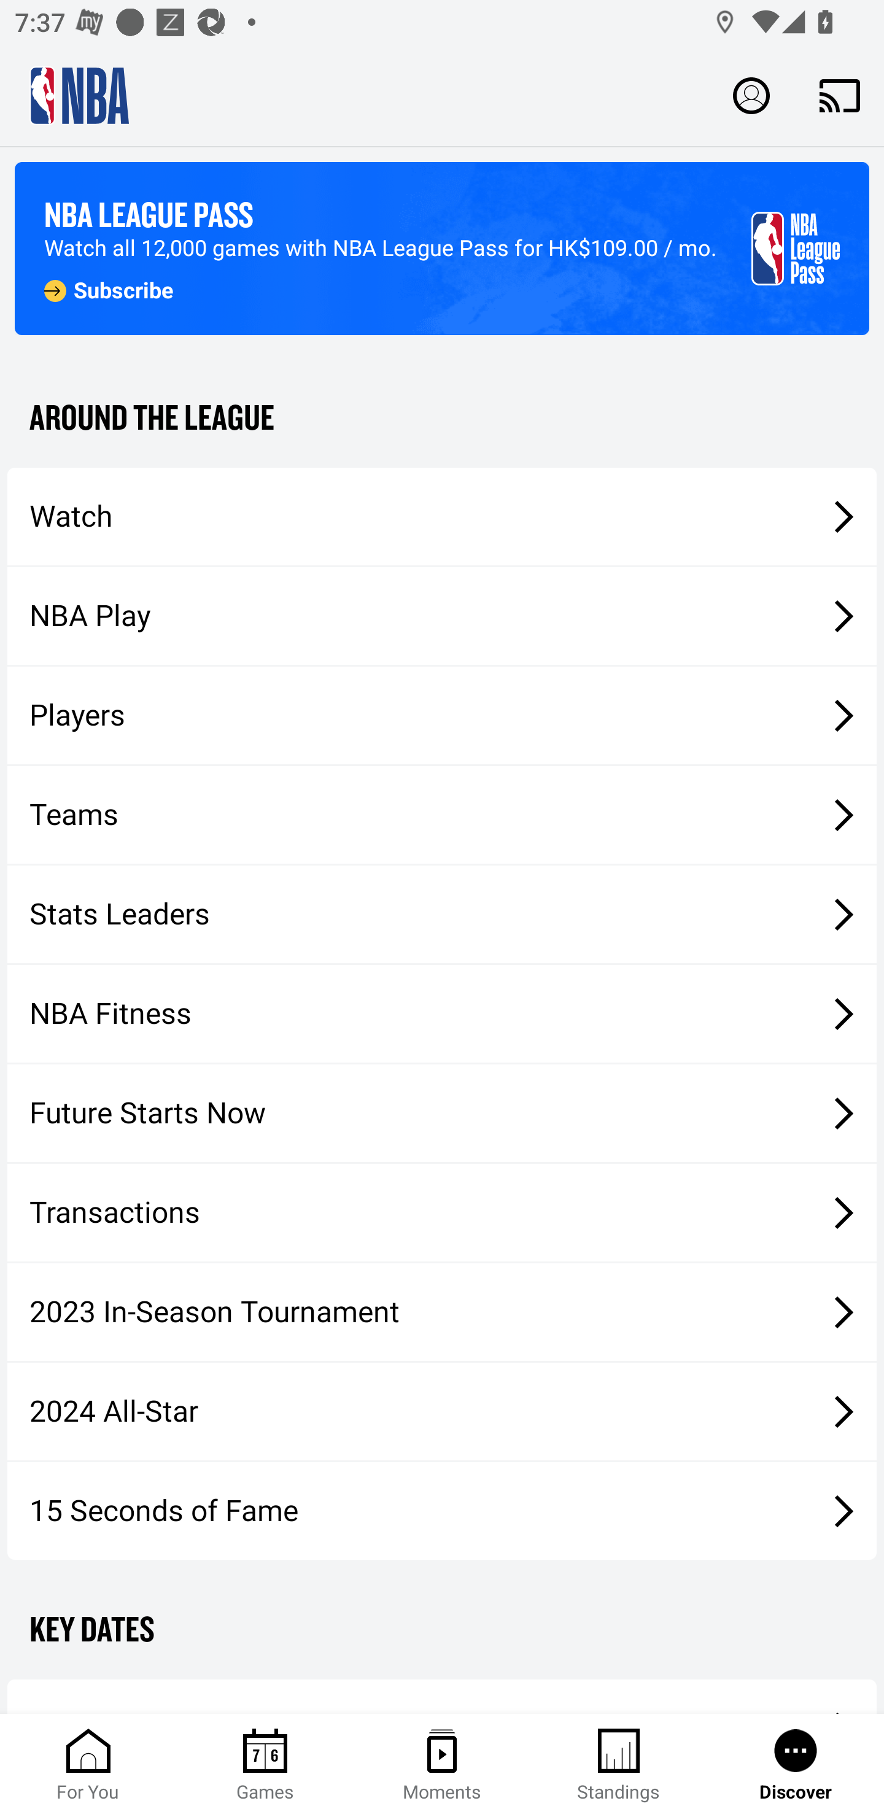 The height and width of the screenshot is (1817, 884). I want to click on Profile, so click(751, 95).